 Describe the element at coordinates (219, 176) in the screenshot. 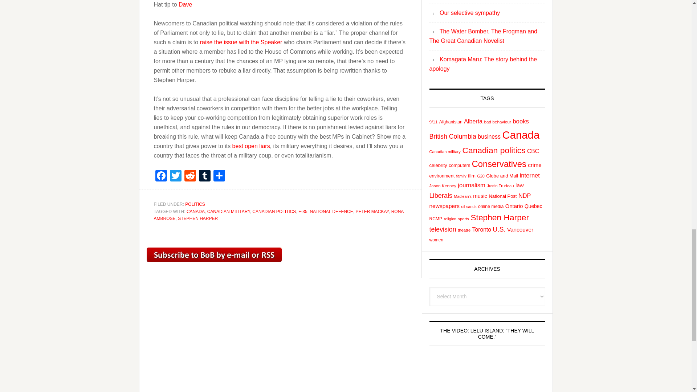

I see `Share` at that location.